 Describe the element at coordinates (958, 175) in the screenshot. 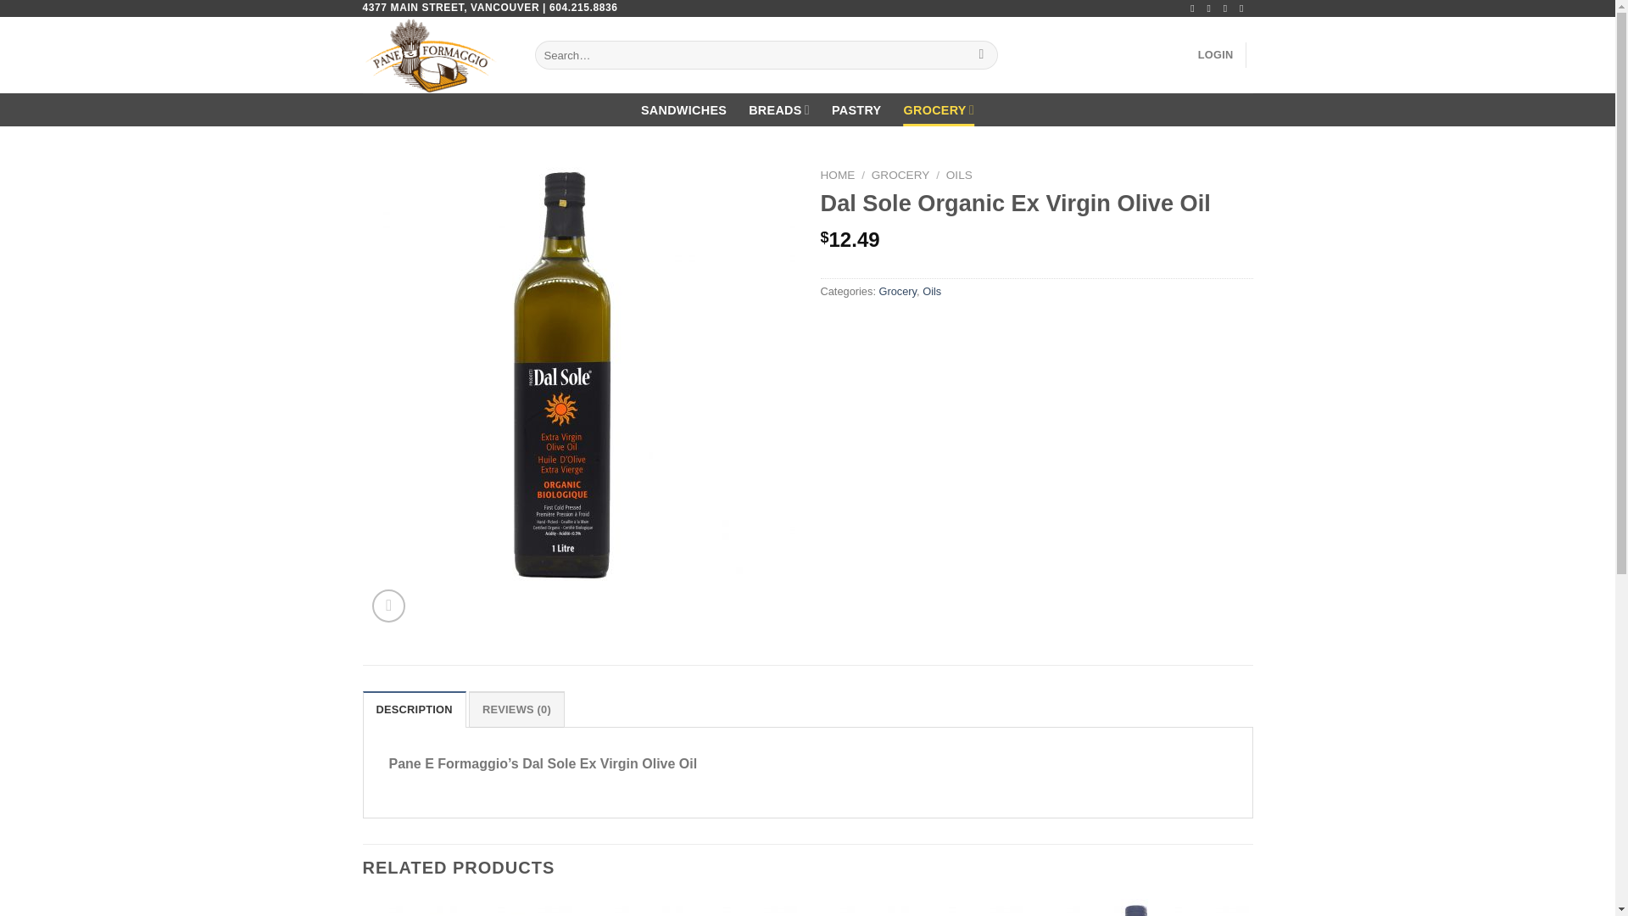

I see `OILS` at that location.